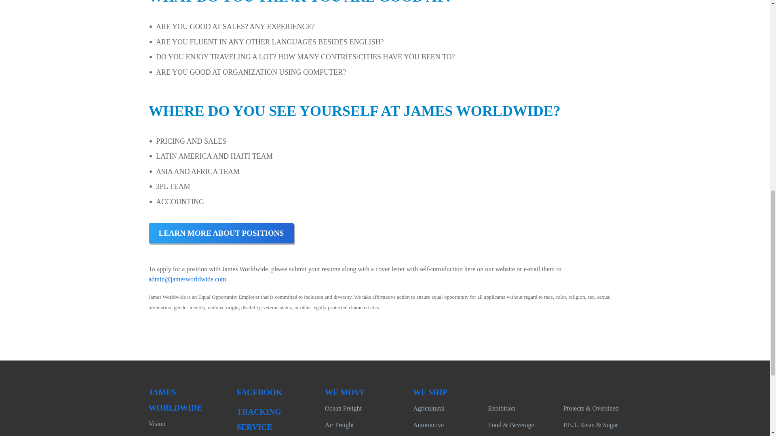 This screenshot has width=776, height=436. What do you see at coordinates (221, 233) in the screenshot?
I see `LEARN MORE ABOUT POSITIONS` at bounding box center [221, 233].